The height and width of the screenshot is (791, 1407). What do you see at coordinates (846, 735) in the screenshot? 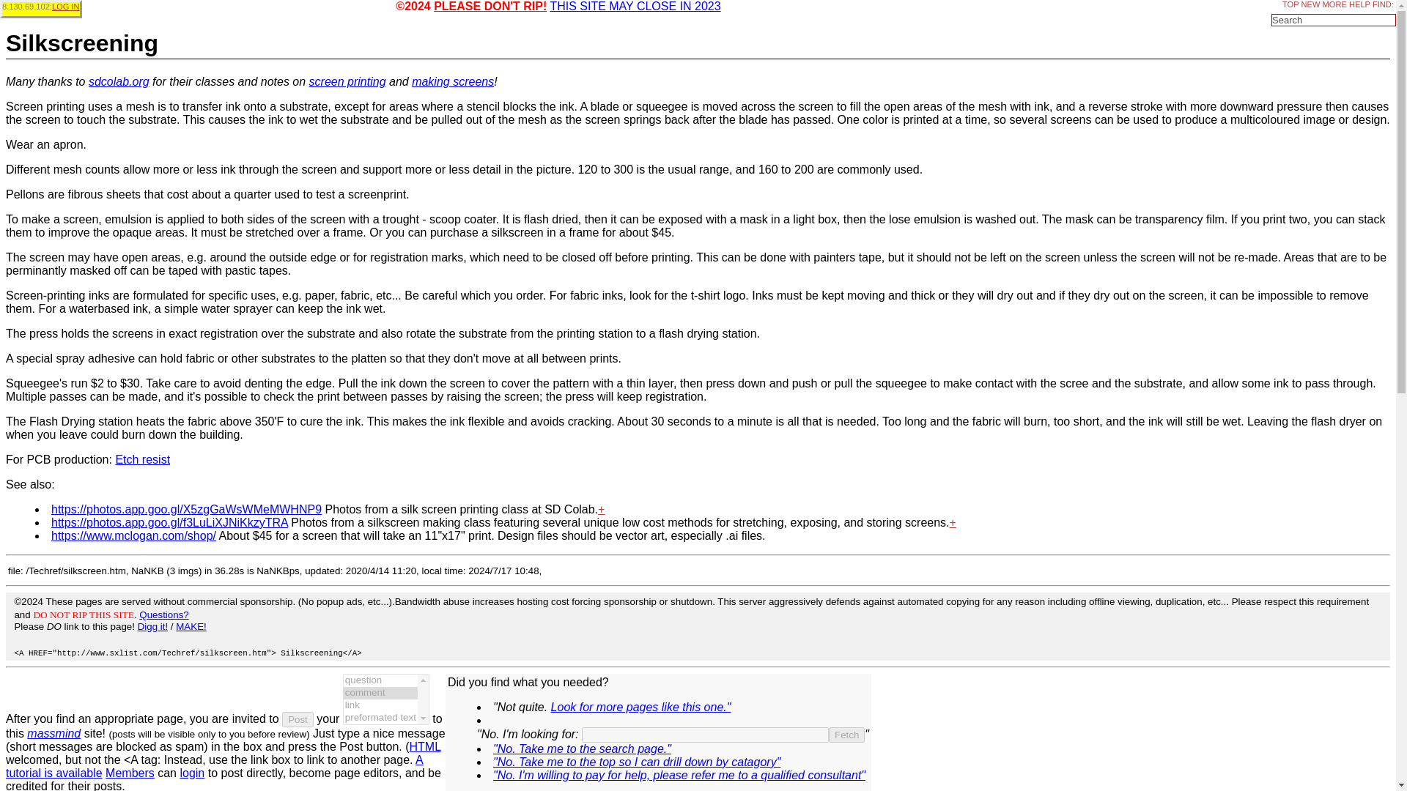
I see `Fetch` at bounding box center [846, 735].